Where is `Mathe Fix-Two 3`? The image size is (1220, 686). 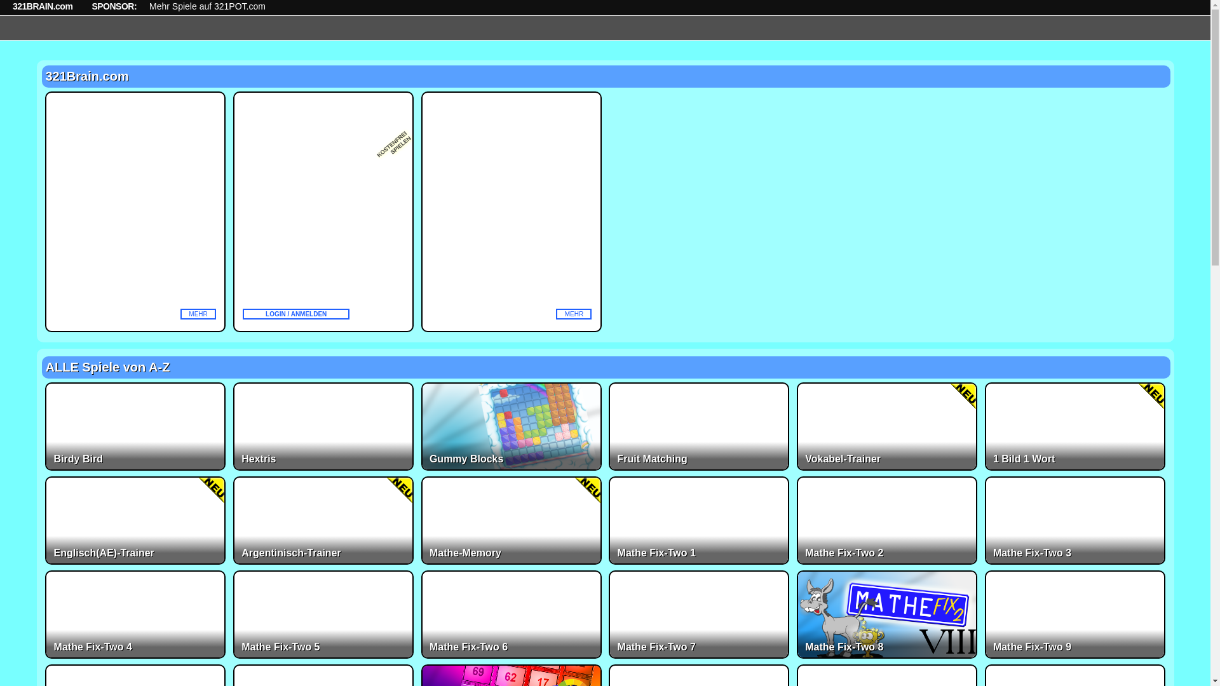 Mathe Fix-Two 3 is located at coordinates (1075, 521).